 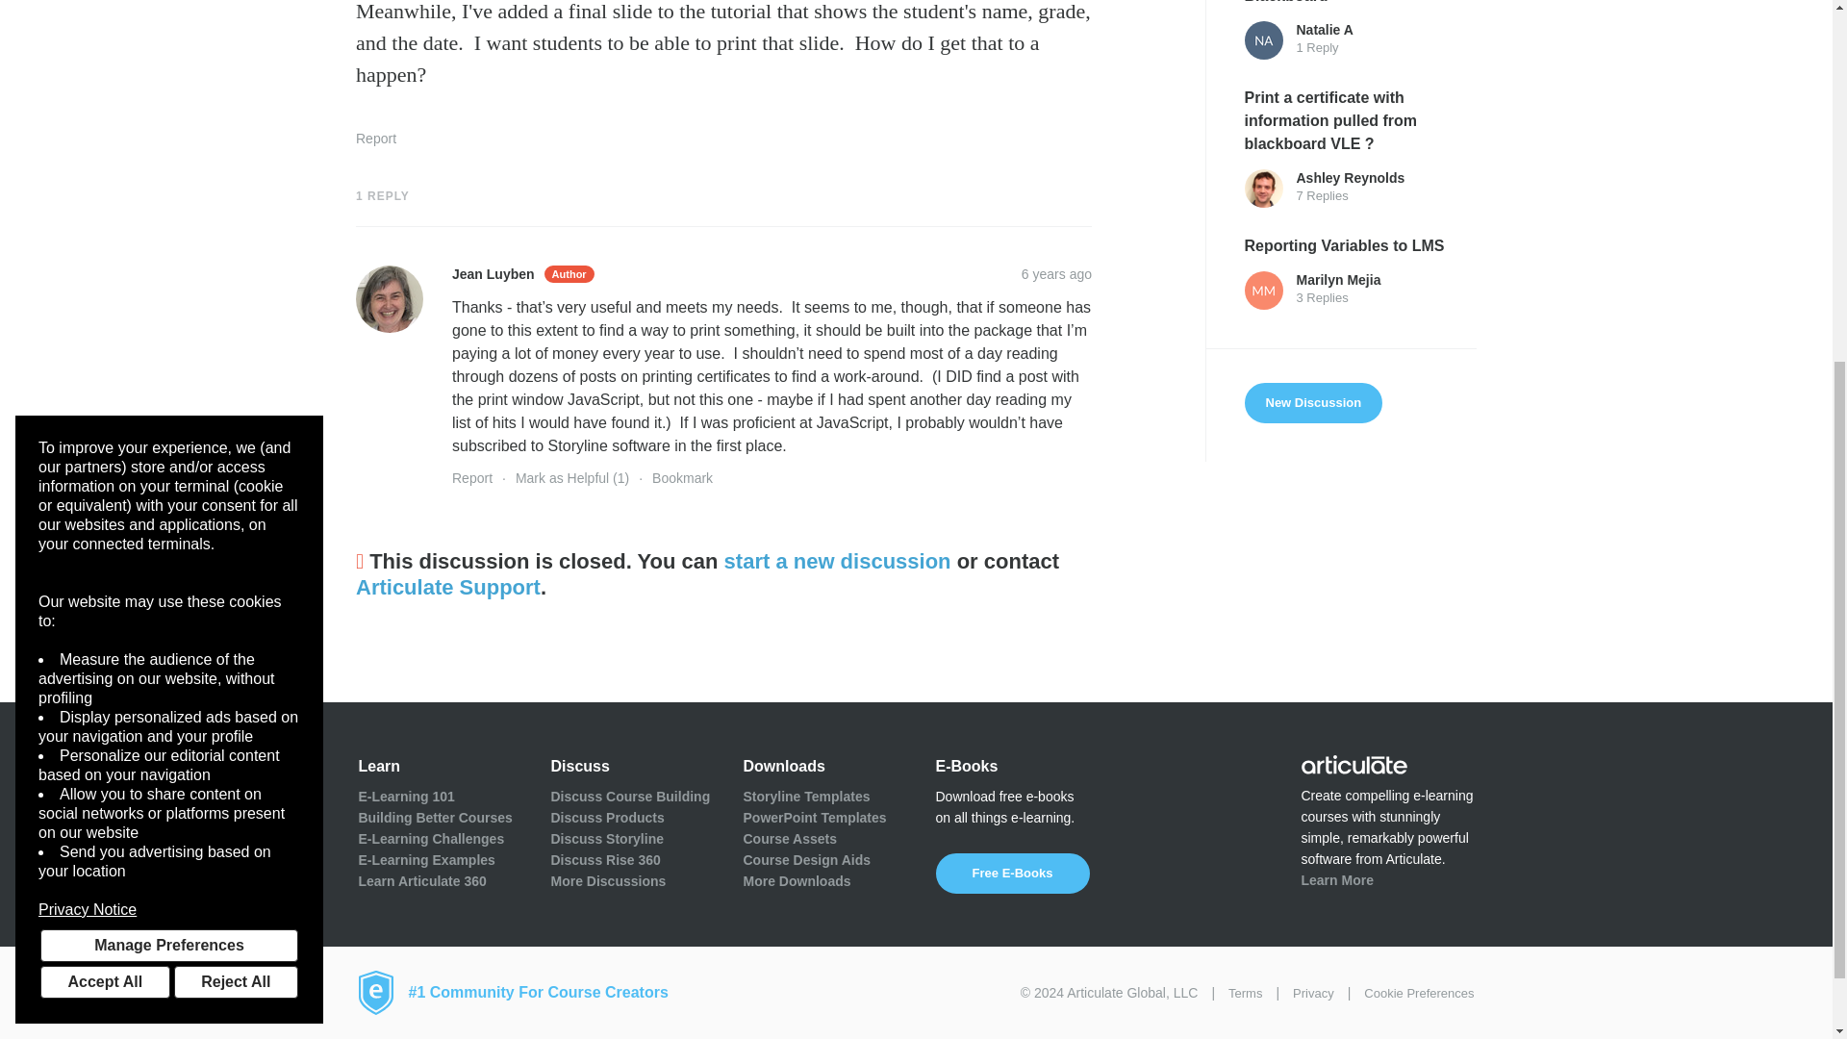 I want to click on Ashley Reynolds, so click(x=1264, y=189).